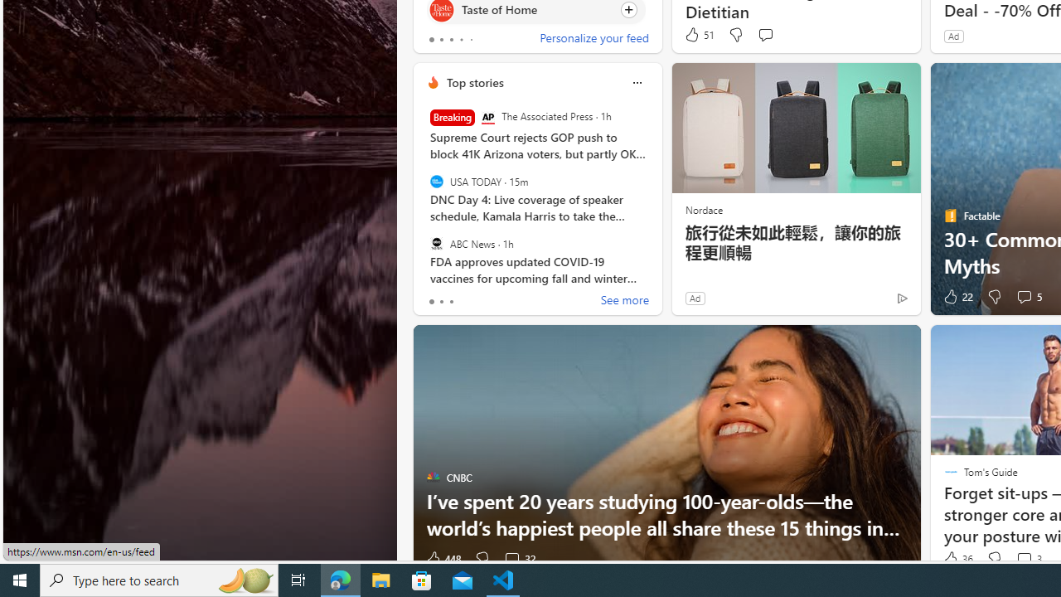 Image resolution: width=1061 pixels, height=597 pixels. I want to click on More options, so click(637, 82).